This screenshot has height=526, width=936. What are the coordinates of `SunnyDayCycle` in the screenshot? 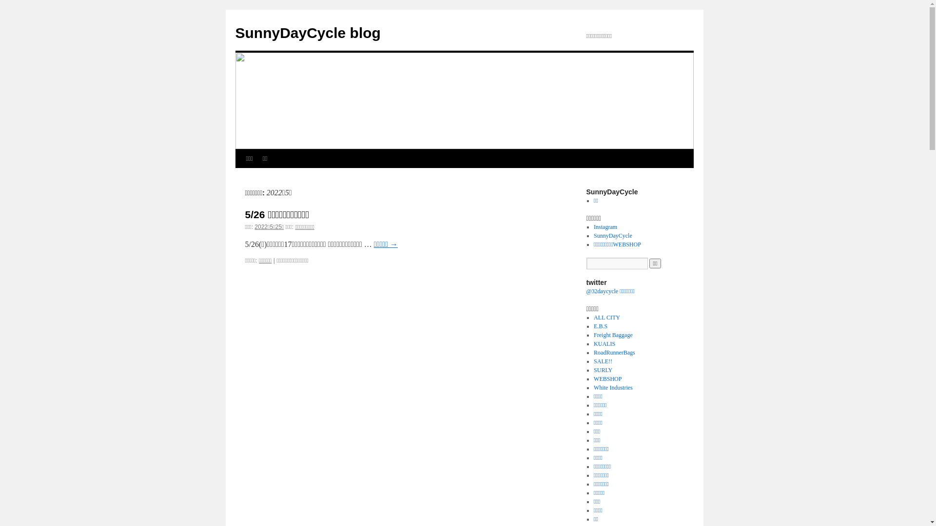 It's located at (613, 236).